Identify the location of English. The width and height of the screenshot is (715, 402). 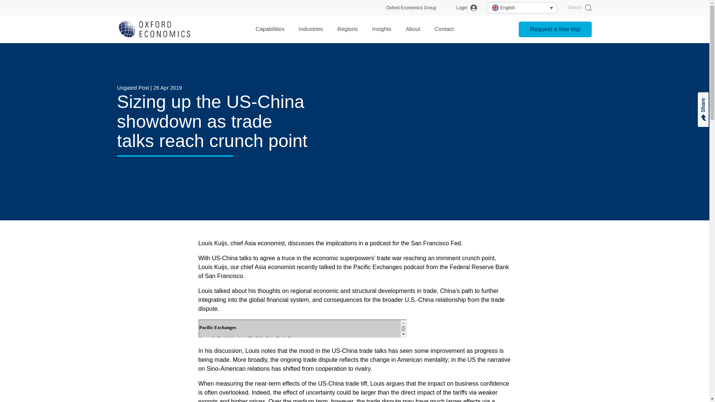
(522, 7).